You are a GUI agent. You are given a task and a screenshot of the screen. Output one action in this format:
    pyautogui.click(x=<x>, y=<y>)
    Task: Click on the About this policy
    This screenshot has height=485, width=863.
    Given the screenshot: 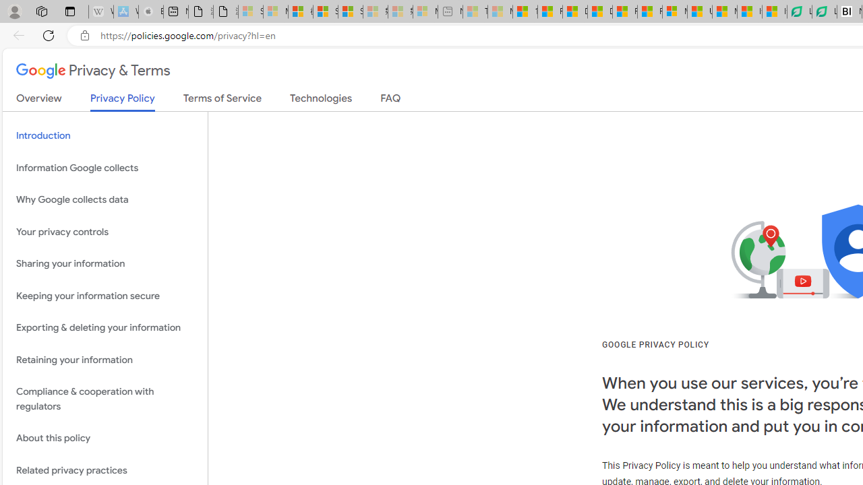 What is the action you would take?
    pyautogui.click(x=105, y=439)
    